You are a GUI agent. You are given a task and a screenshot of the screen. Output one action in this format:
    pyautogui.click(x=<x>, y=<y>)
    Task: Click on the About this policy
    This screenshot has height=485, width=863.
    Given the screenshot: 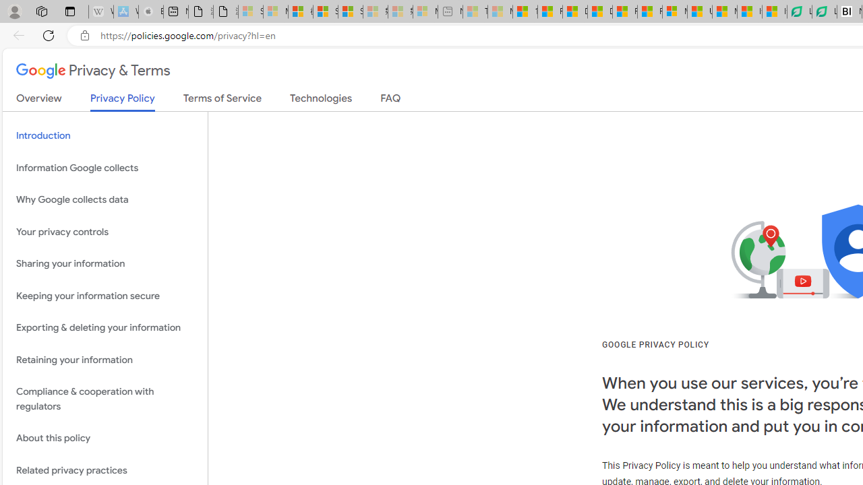 What is the action you would take?
    pyautogui.click(x=105, y=439)
    